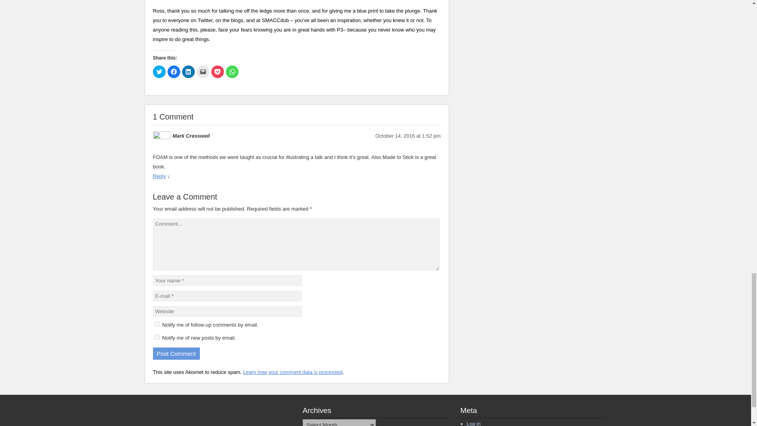  What do you see at coordinates (202, 72) in the screenshot?
I see `Click to email a link to a friend` at bounding box center [202, 72].